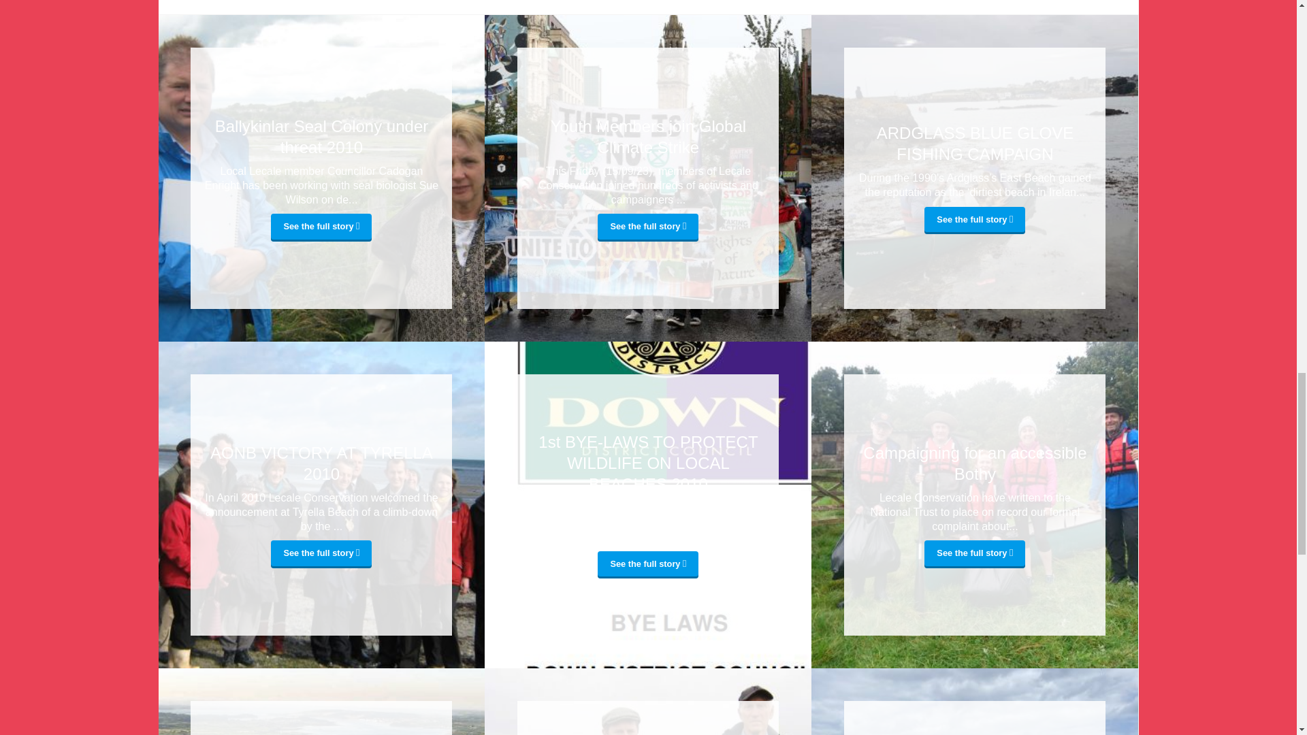  I want to click on AONB VICTORY AT TYRELLA 2010, so click(321, 463).